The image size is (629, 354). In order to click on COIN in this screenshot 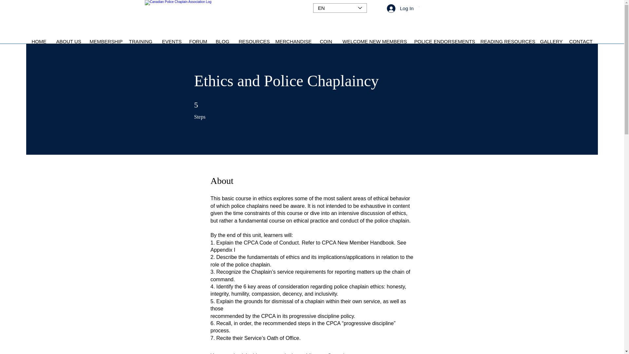, I will do `click(326, 40)`.